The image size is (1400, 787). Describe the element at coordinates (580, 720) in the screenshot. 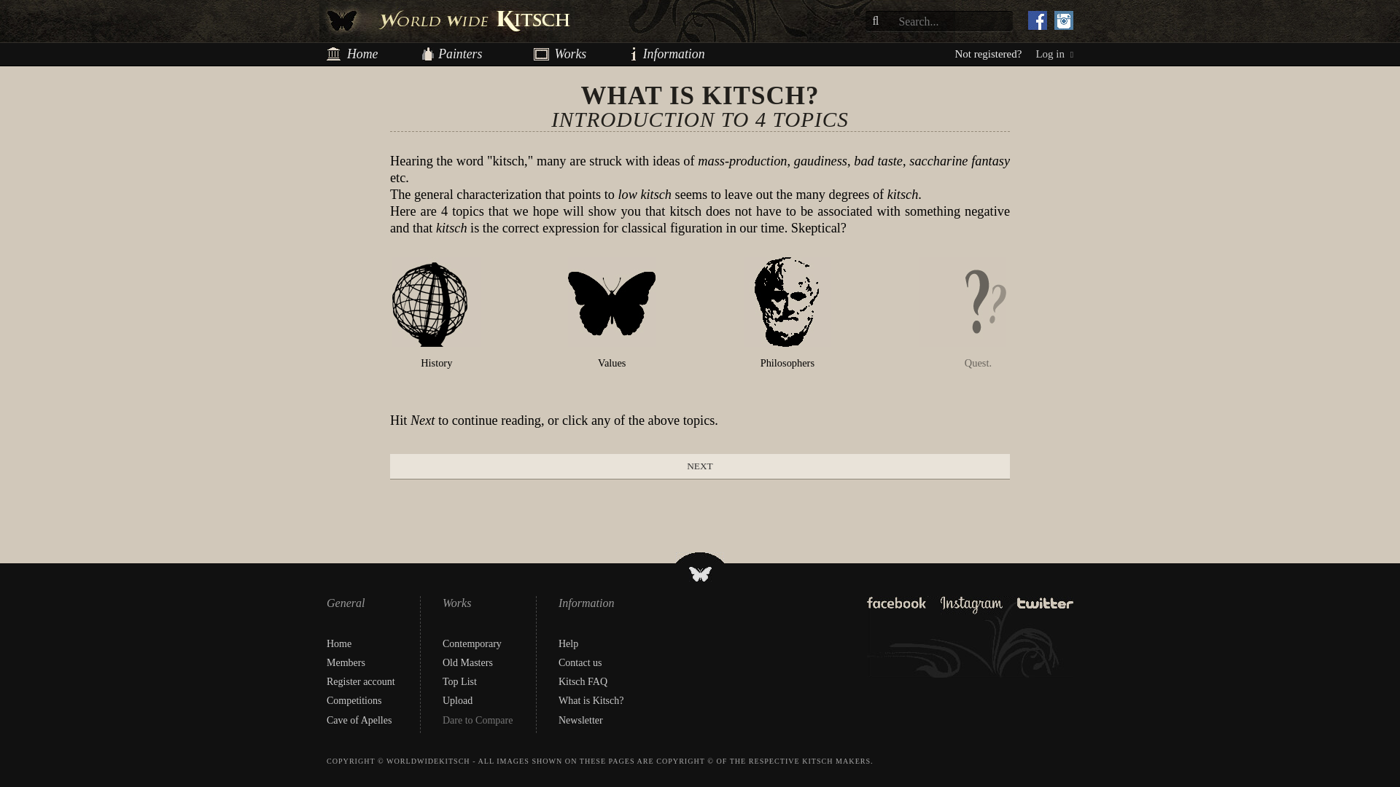

I see `Newsletter` at that location.